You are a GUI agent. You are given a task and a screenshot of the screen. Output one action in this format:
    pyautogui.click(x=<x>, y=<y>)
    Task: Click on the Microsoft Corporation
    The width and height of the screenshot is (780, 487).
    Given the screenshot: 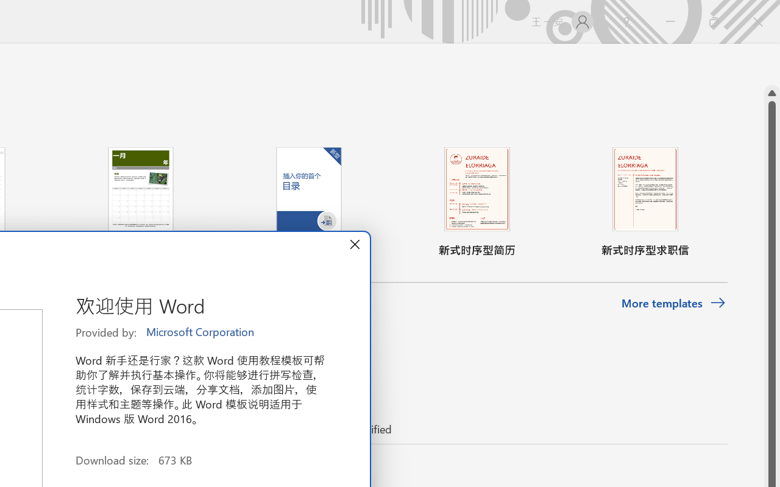 What is the action you would take?
    pyautogui.click(x=201, y=332)
    